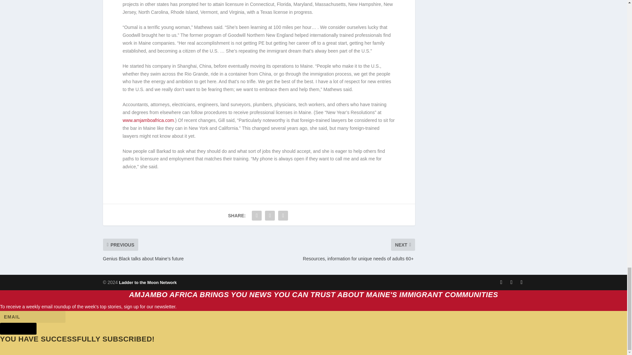  What do you see at coordinates (147, 283) in the screenshot?
I see `Ladder to the Moon Network` at bounding box center [147, 283].